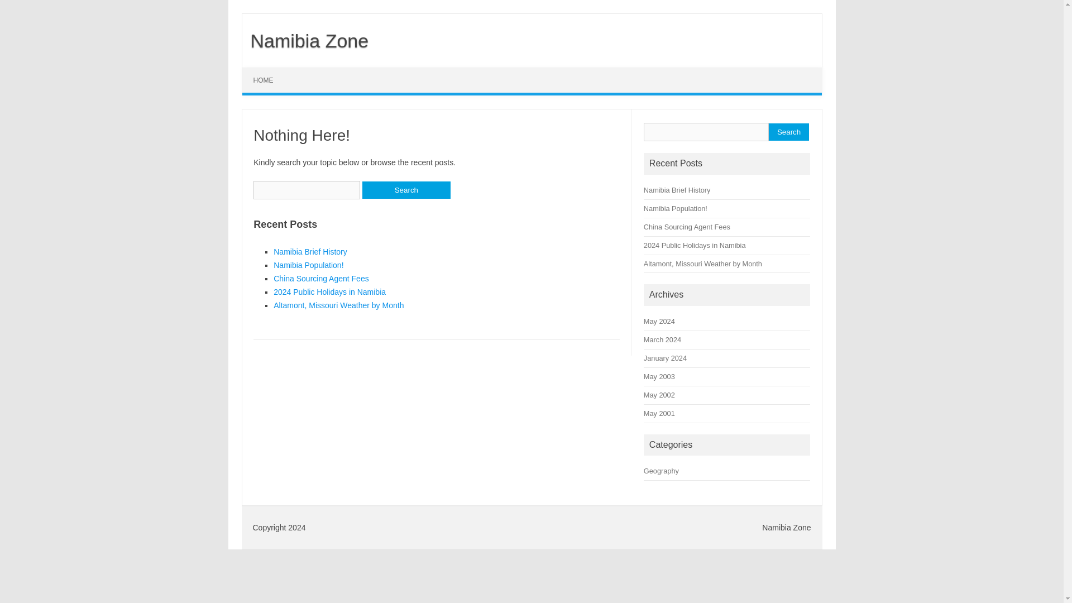  What do you see at coordinates (406, 190) in the screenshot?
I see `Search` at bounding box center [406, 190].